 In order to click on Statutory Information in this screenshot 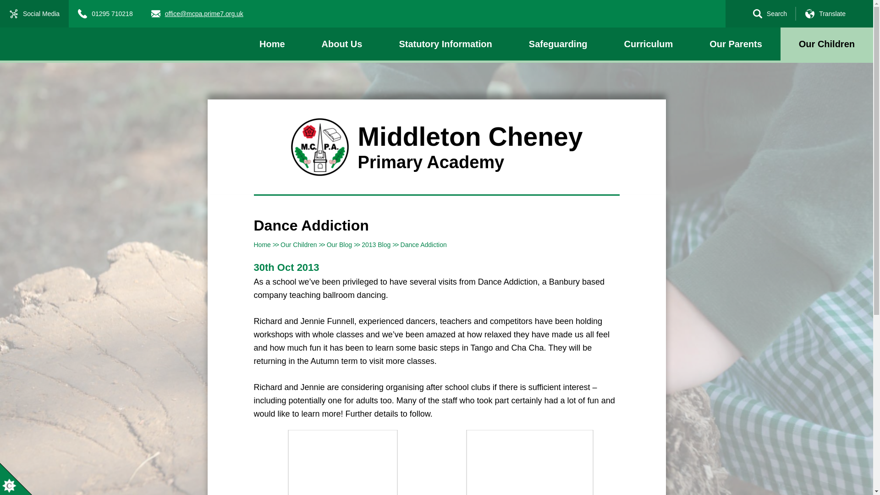, I will do `click(445, 44)`.